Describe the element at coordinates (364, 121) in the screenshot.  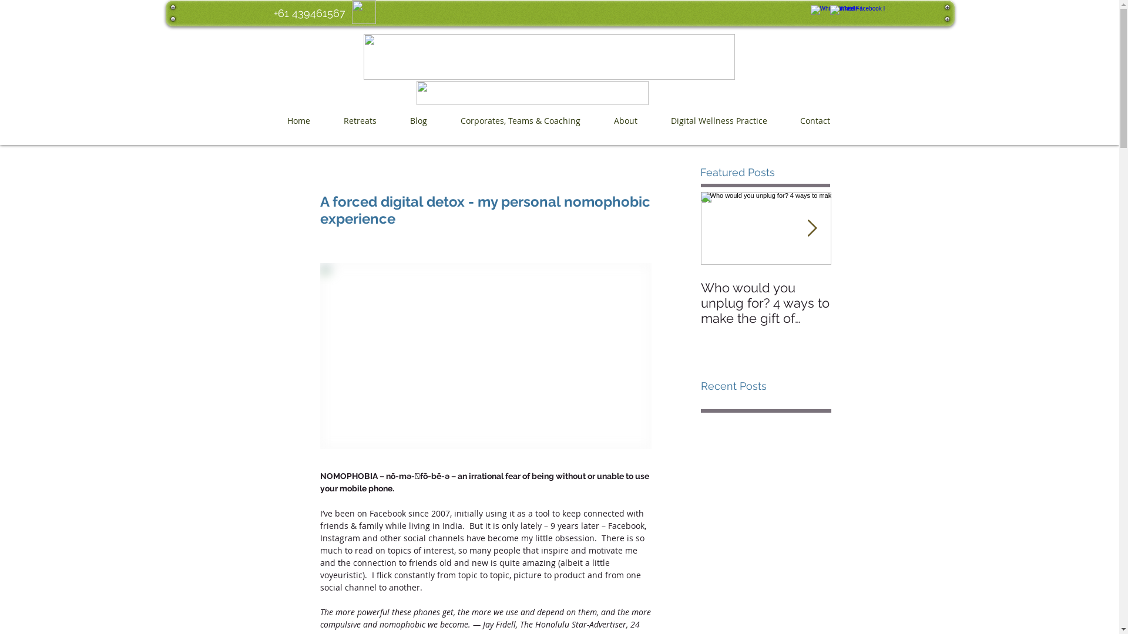
I see `Retreats` at that location.